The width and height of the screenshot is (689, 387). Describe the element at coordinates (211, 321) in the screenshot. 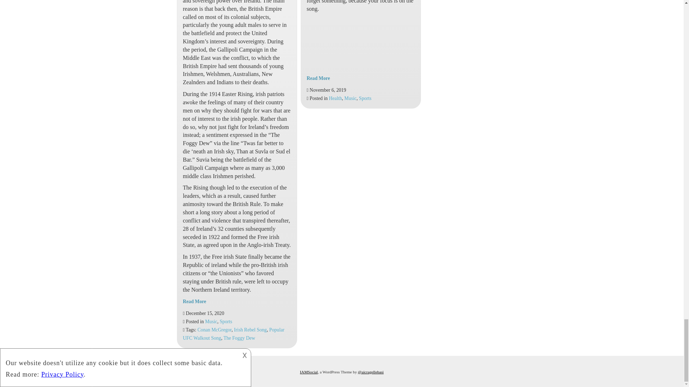

I see `Music` at that location.